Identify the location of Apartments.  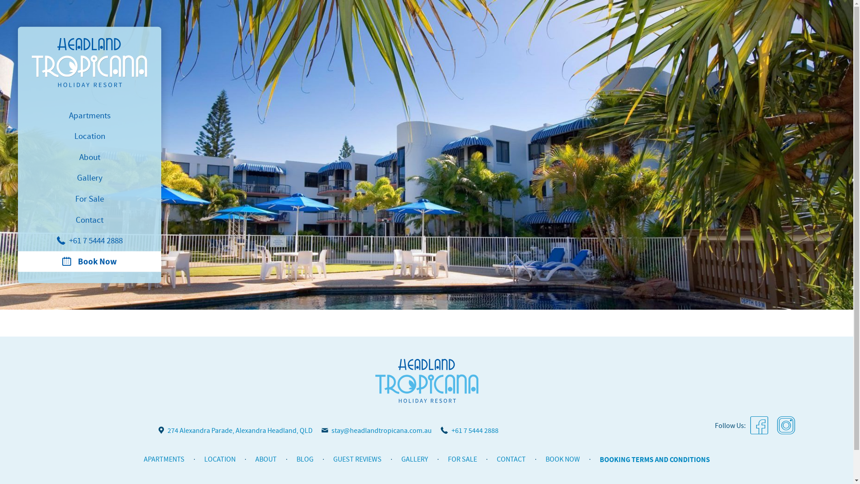
(90, 116).